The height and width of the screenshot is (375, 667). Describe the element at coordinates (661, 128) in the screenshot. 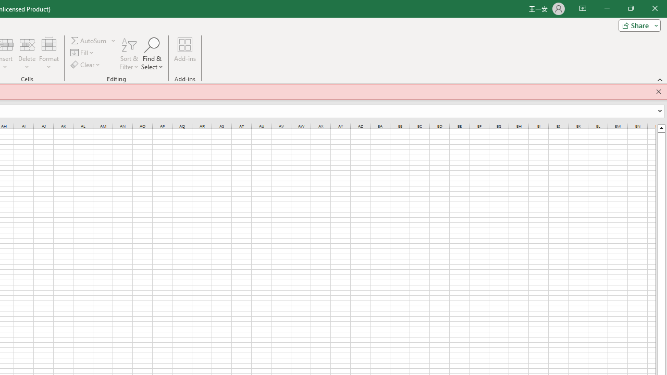

I see `Line up` at that location.